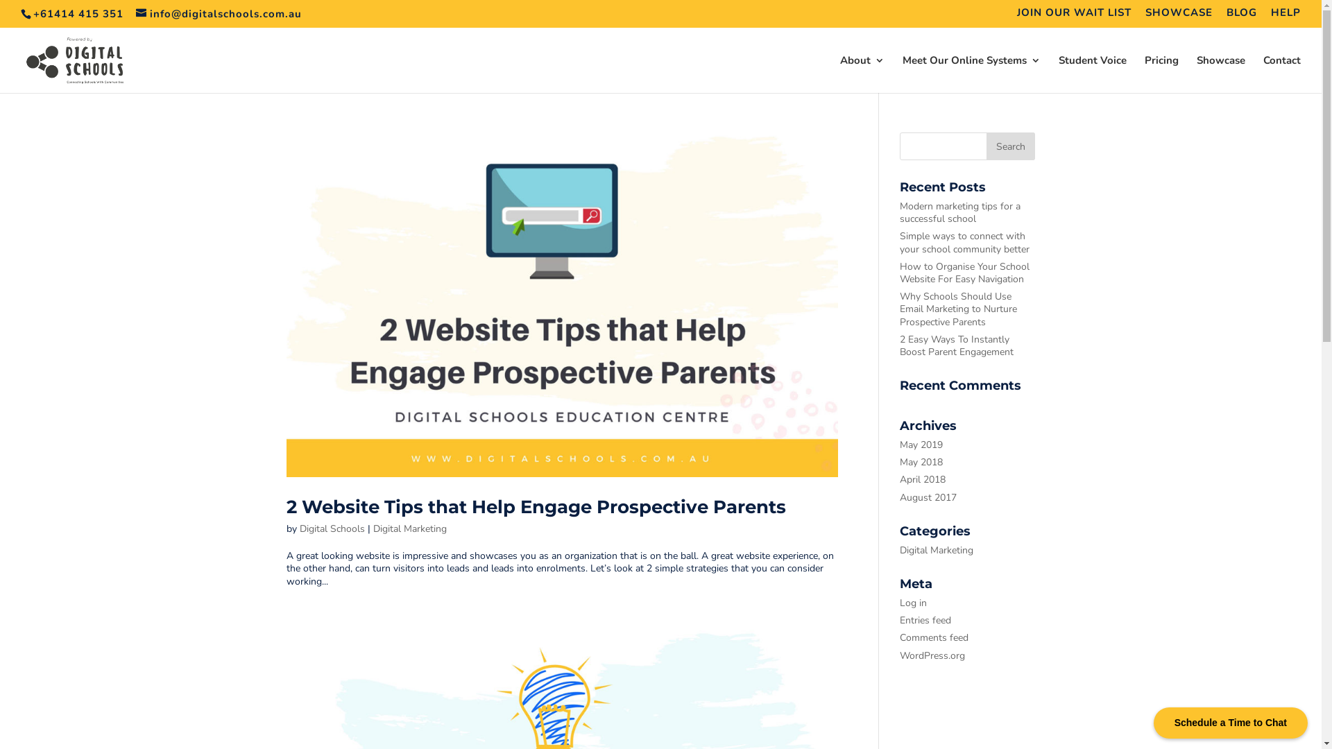 The height and width of the screenshot is (749, 1332). What do you see at coordinates (964, 243) in the screenshot?
I see `Simple ways to connect with your school community better` at bounding box center [964, 243].